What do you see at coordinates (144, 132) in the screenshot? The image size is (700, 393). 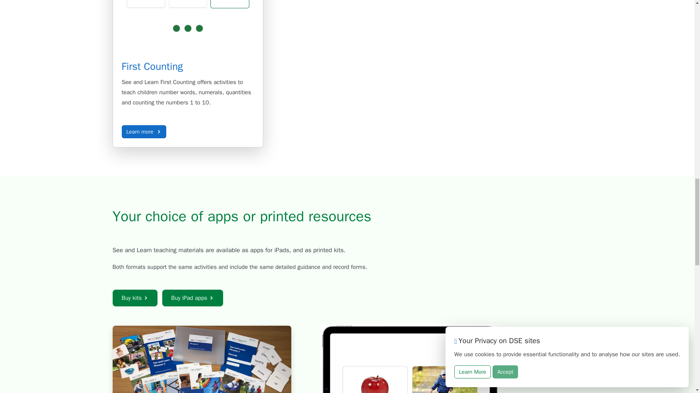 I see `Learn more` at bounding box center [144, 132].